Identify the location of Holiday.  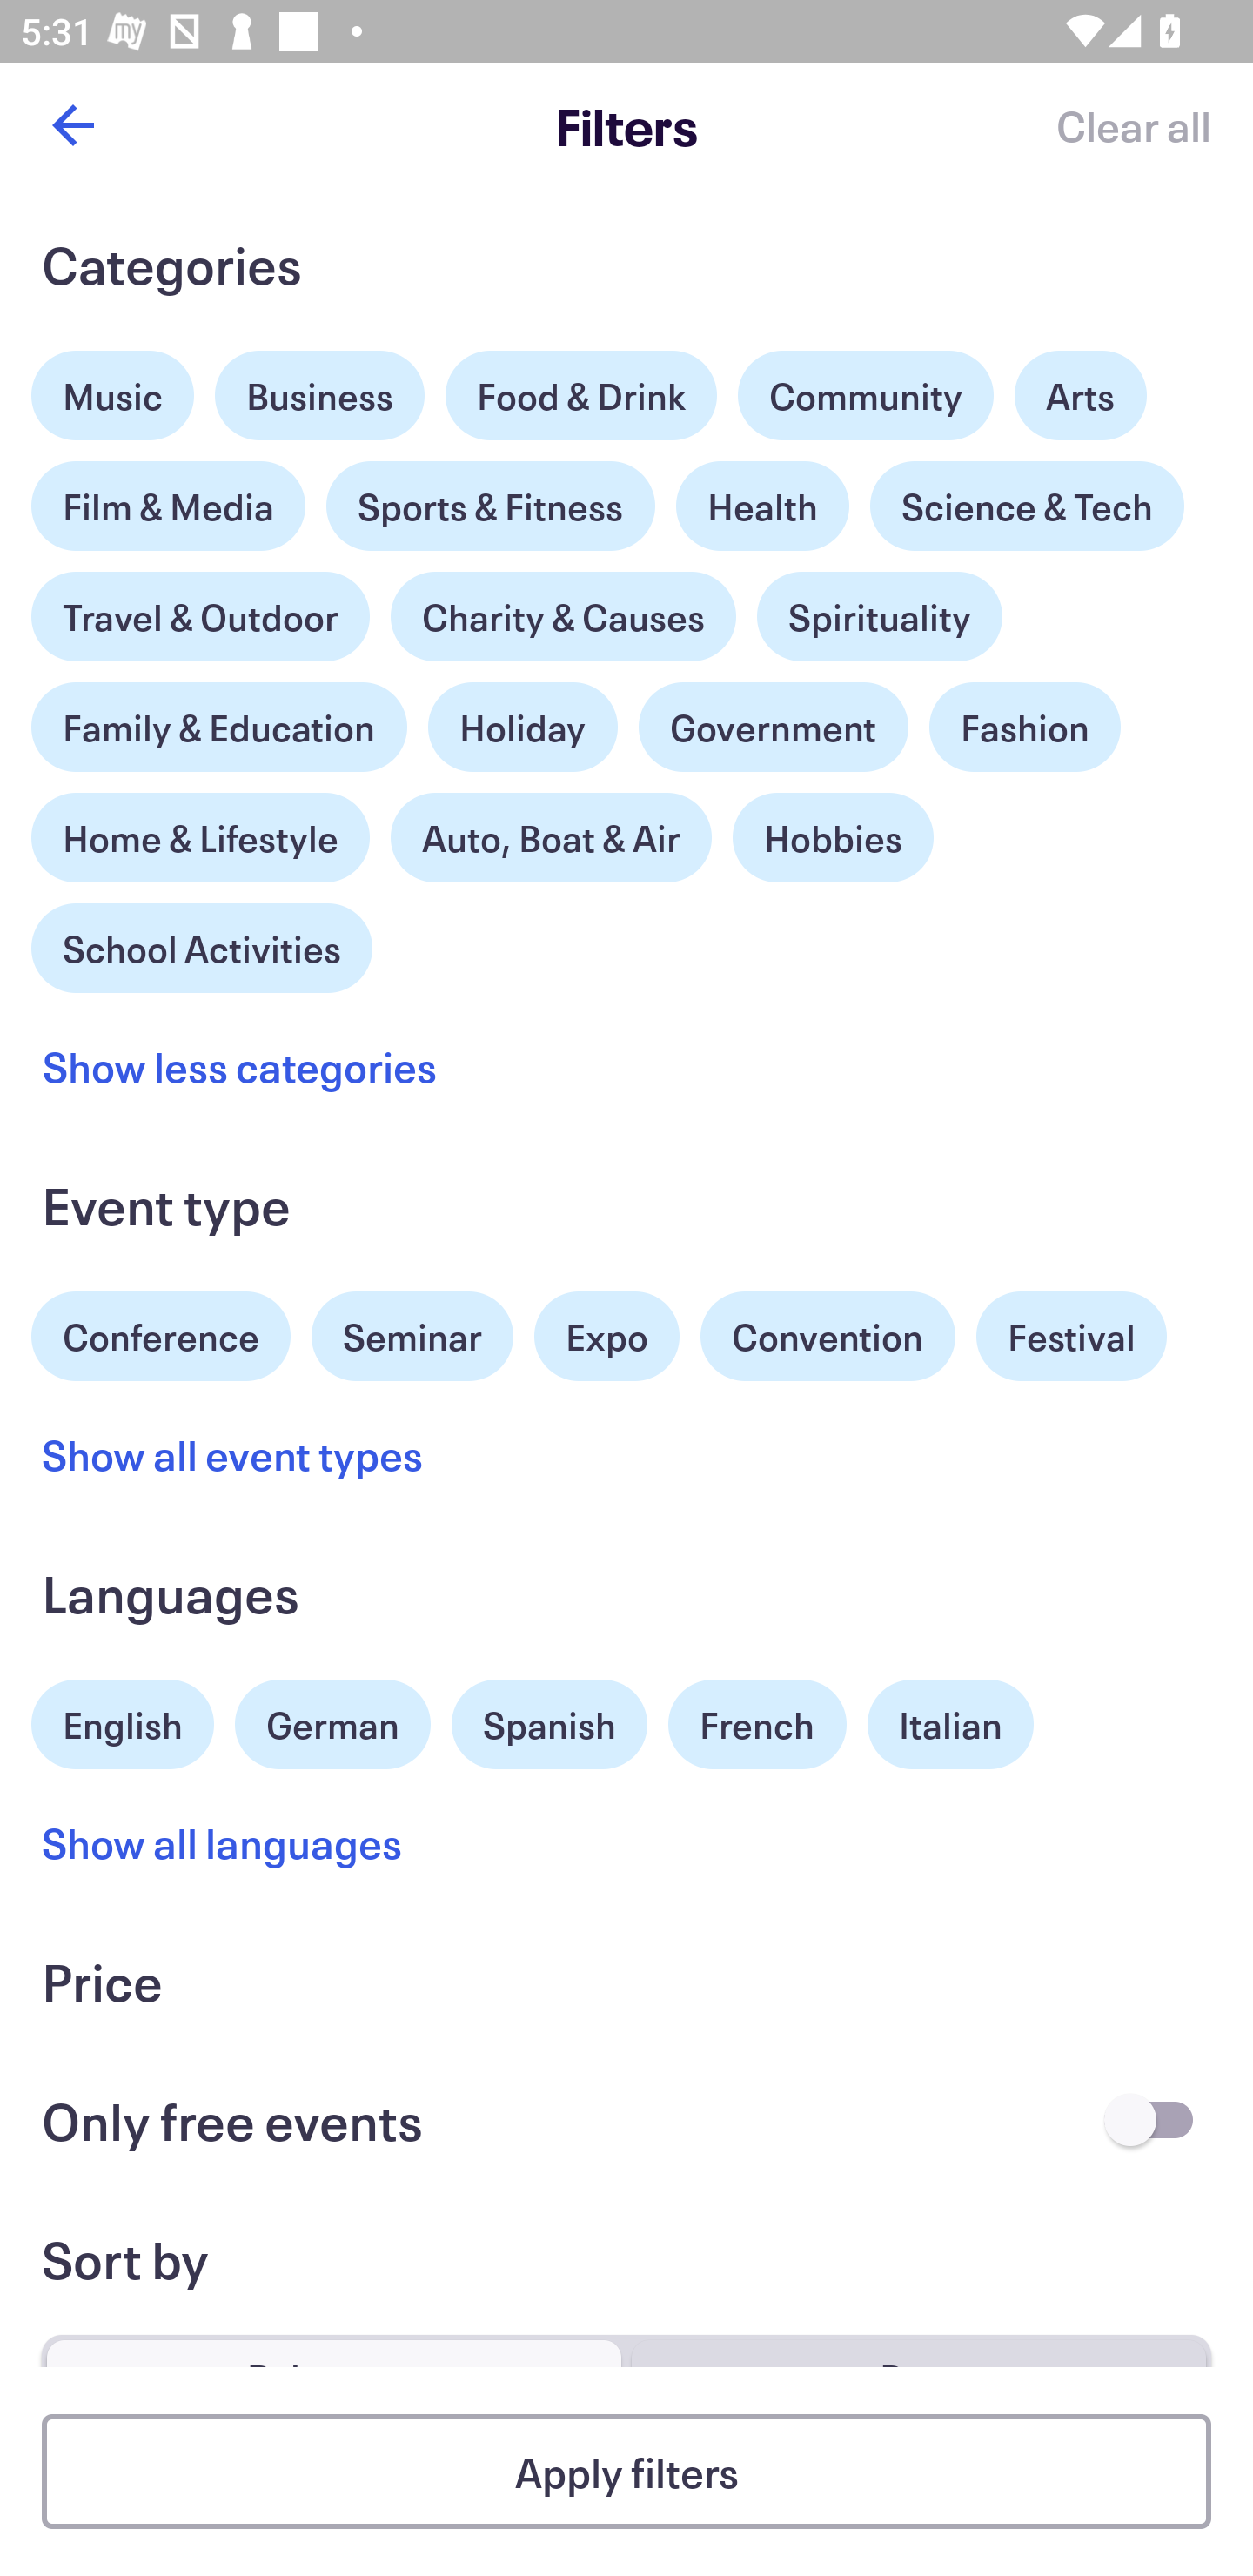
(522, 719).